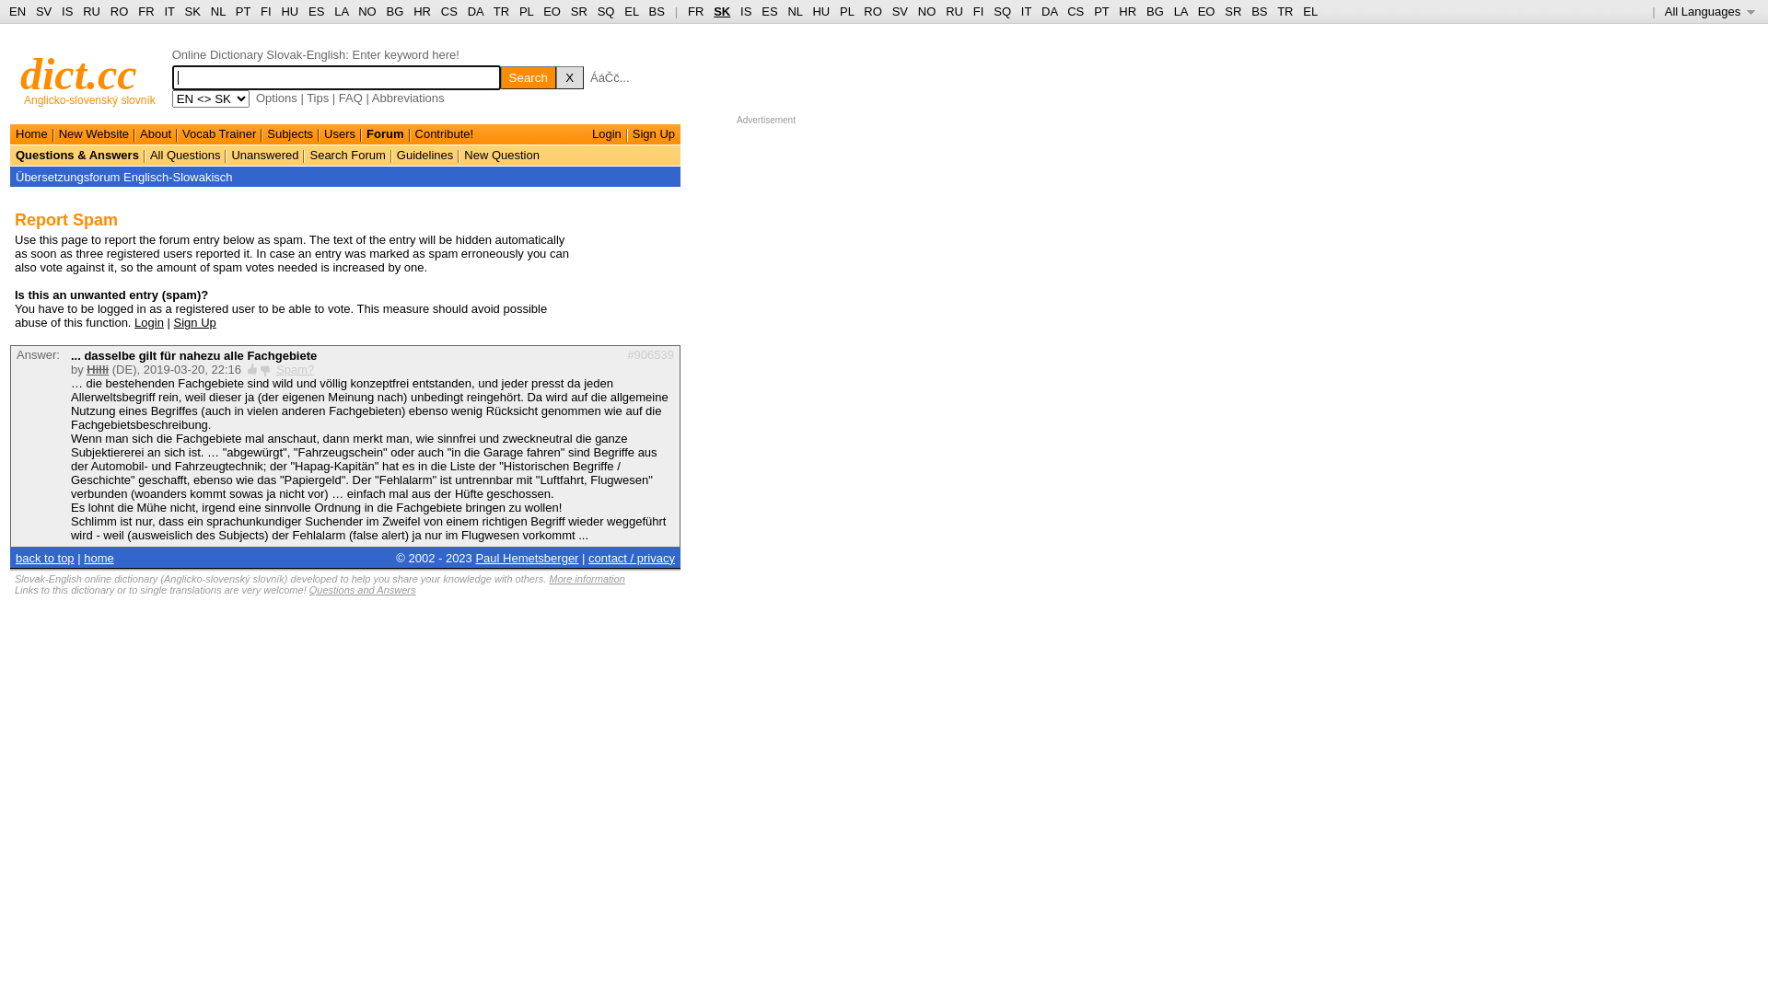 The image size is (1768, 994). What do you see at coordinates (445, 134) in the screenshot?
I see `Contribute!` at bounding box center [445, 134].